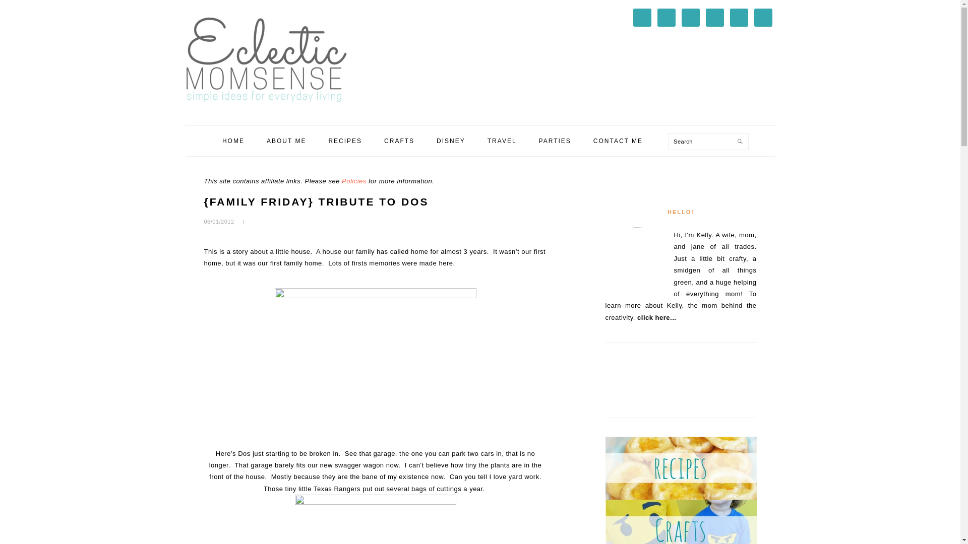 Image resolution: width=968 pixels, height=544 pixels. I want to click on TRAVEL, so click(502, 141).